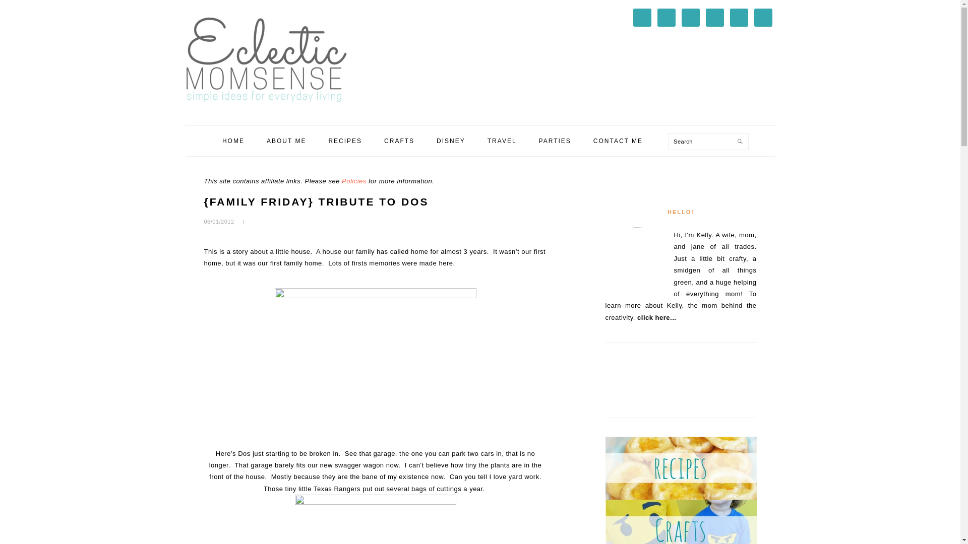 Image resolution: width=968 pixels, height=544 pixels. I want to click on TRAVEL, so click(502, 141).